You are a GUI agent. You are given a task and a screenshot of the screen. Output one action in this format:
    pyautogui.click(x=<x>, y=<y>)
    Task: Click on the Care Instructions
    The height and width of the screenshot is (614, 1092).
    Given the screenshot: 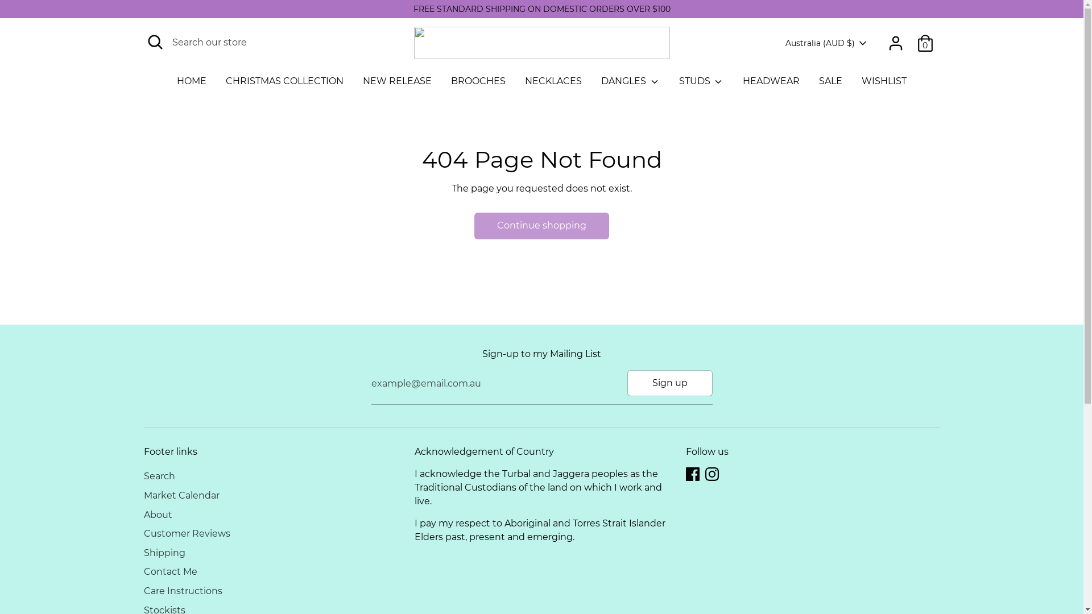 What is the action you would take?
    pyautogui.click(x=183, y=591)
    